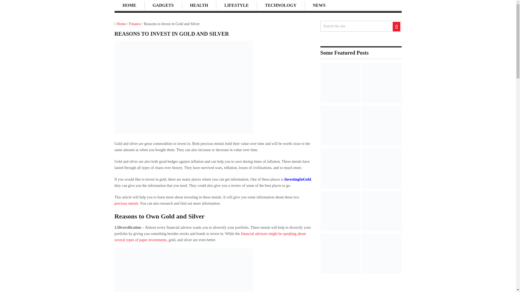 This screenshot has height=292, width=520. Describe the element at coordinates (381, 169) in the screenshot. I see `52 Simple Blouse Designs For Lehenga` at that location.